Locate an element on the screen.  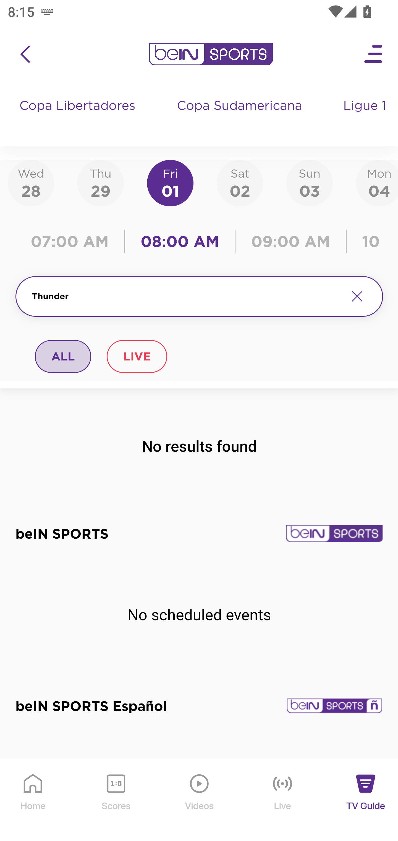
LIVE is located at coordinates (137, 356).